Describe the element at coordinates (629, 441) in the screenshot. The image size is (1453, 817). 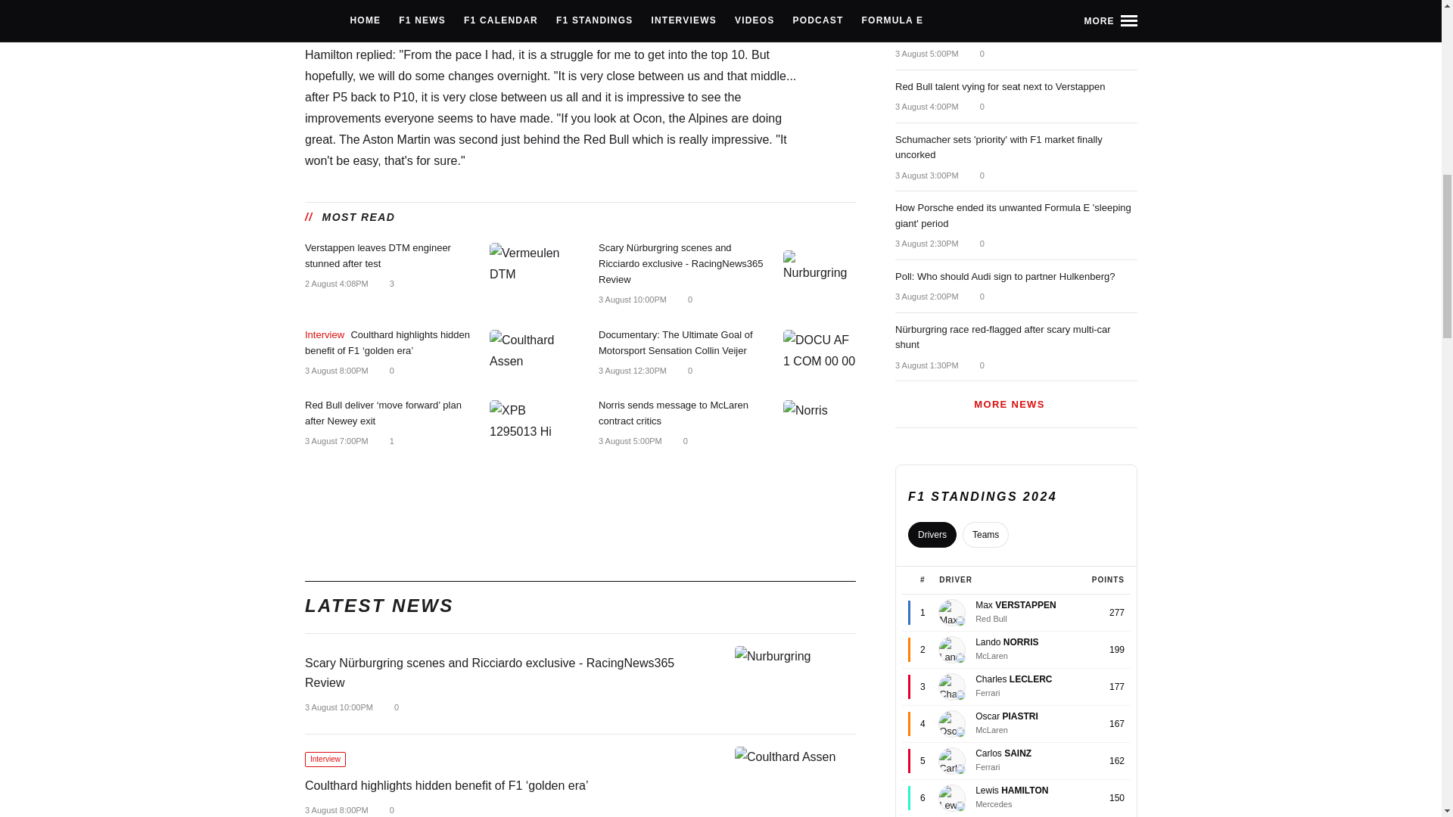
I see `Saturday 03 August 2024, 5:00PM` at that location.